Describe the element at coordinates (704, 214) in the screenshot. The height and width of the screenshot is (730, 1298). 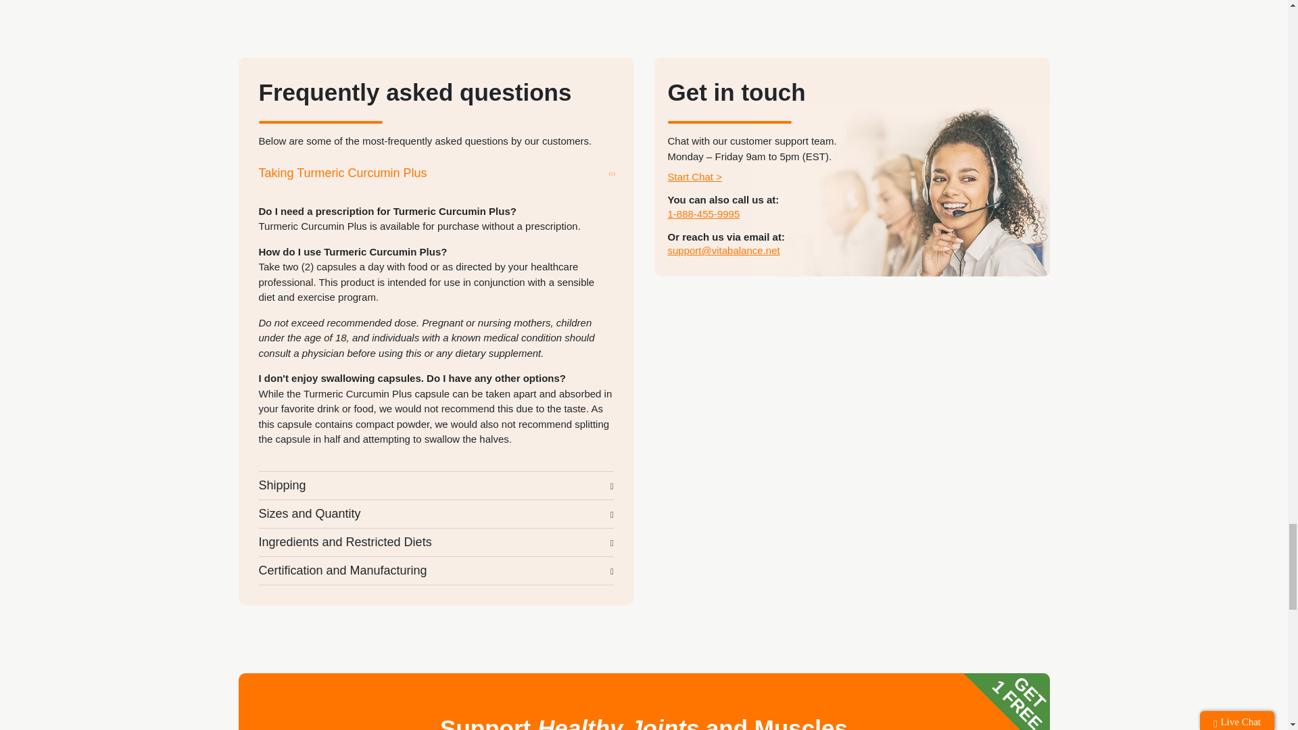
I see `1-888-455-9995` at that location.